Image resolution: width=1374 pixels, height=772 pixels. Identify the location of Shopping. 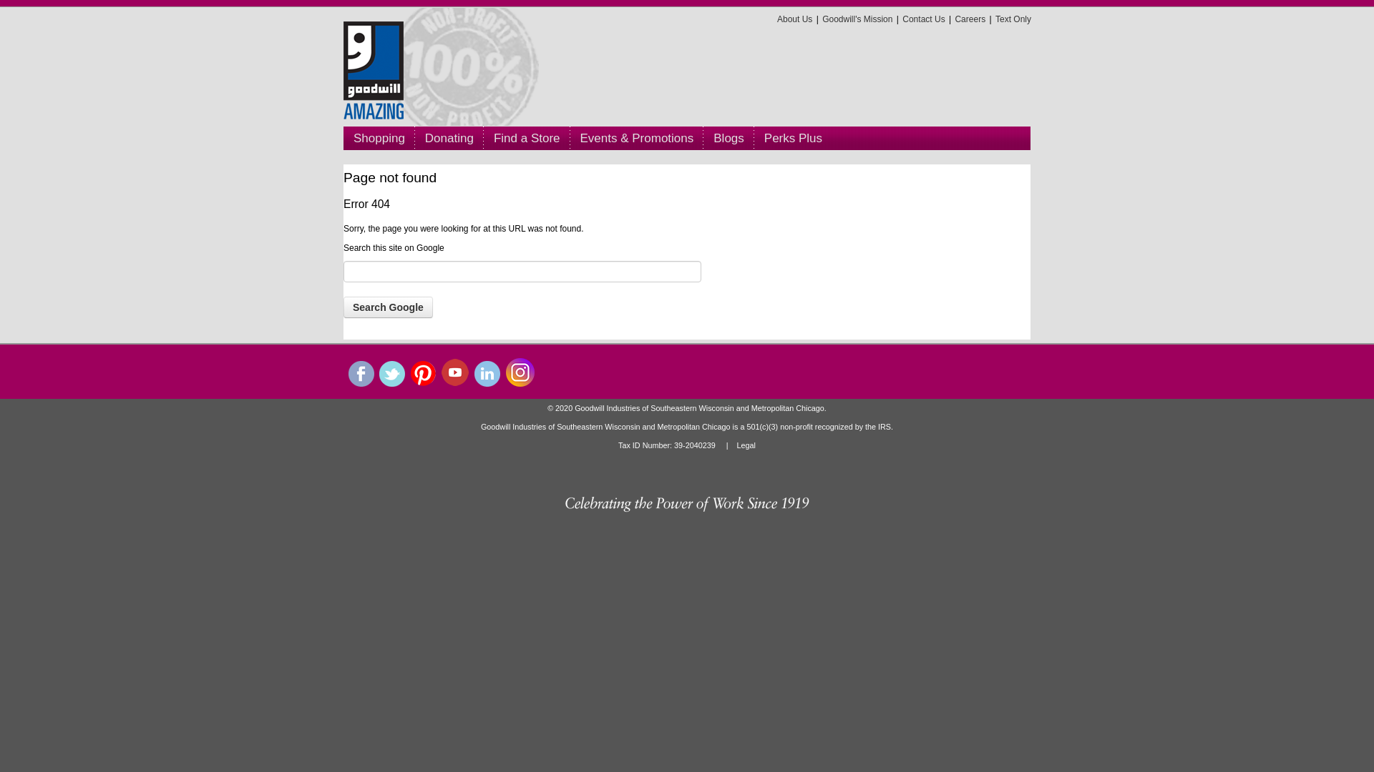
(379, 138).